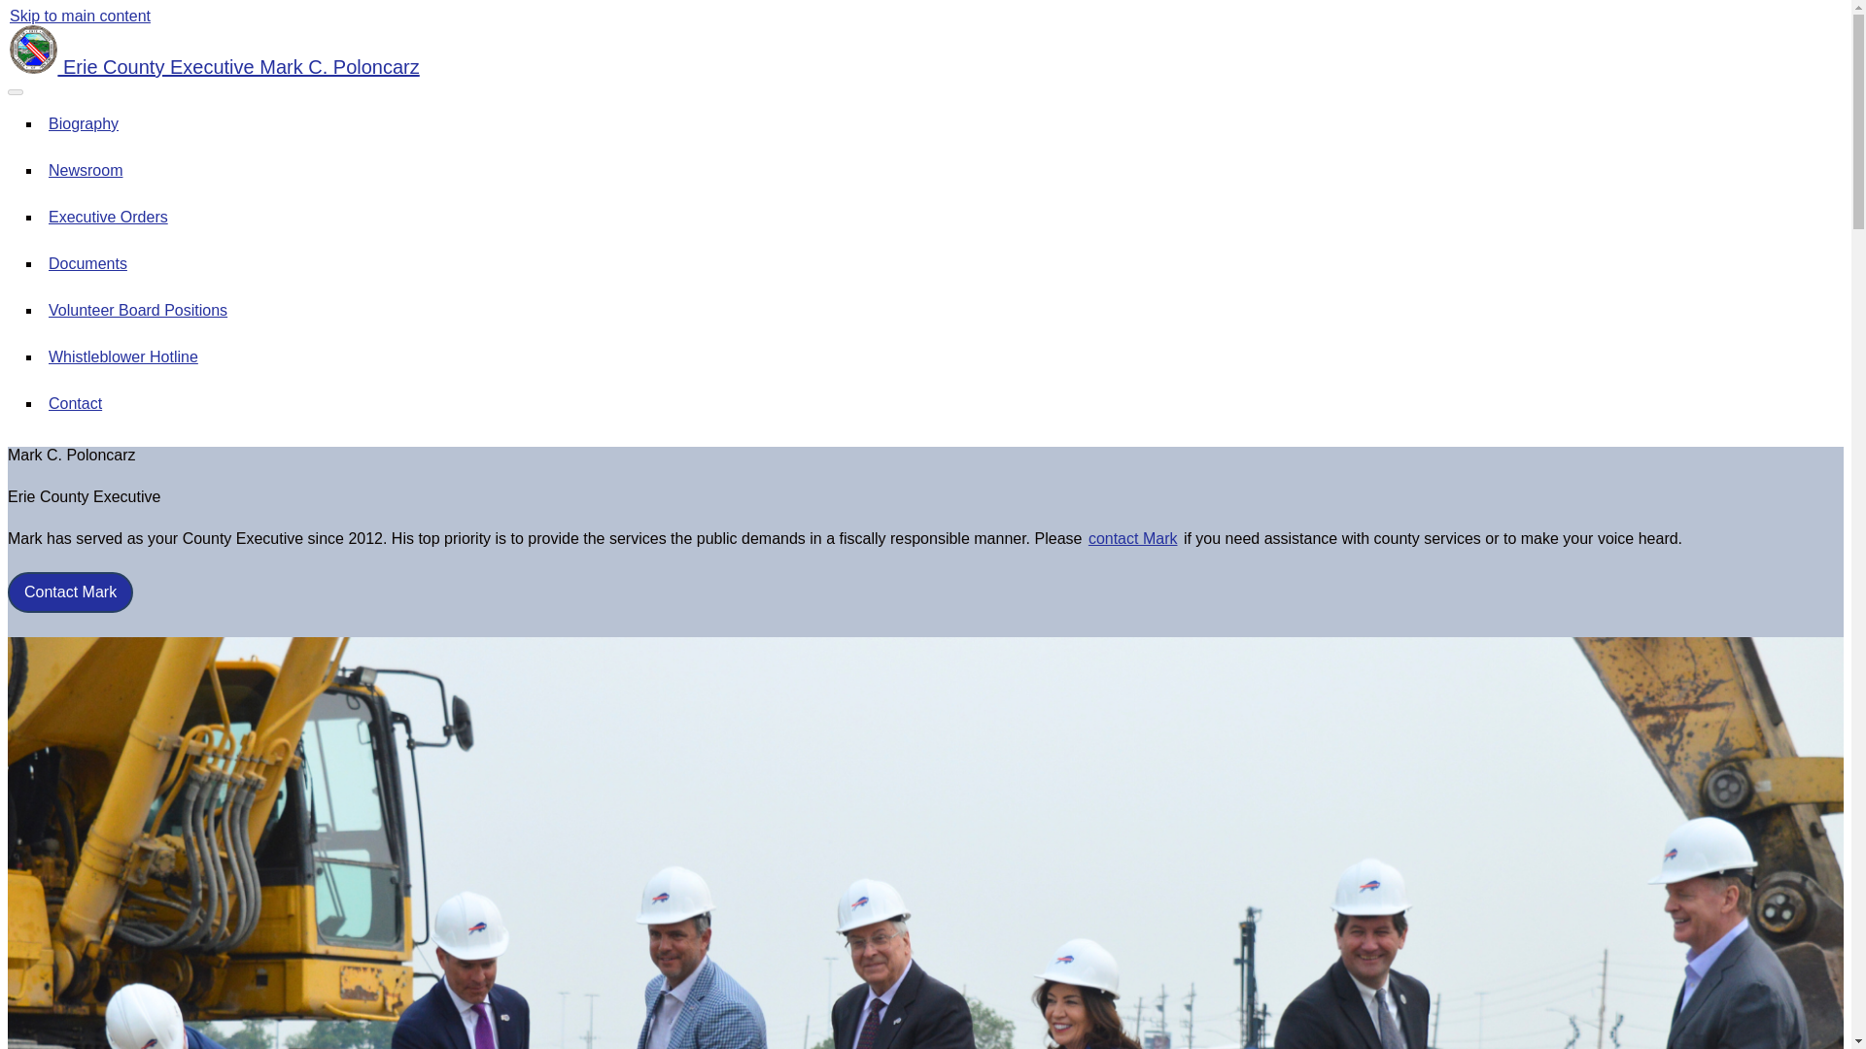  What do you see at coordinates (84, 123) in the screenshot?
I see `Biography` at bounding box center [84, 123].